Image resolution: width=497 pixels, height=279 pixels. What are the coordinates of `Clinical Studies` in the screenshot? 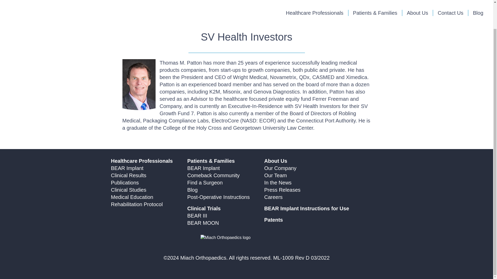 It's located at (128, 190).